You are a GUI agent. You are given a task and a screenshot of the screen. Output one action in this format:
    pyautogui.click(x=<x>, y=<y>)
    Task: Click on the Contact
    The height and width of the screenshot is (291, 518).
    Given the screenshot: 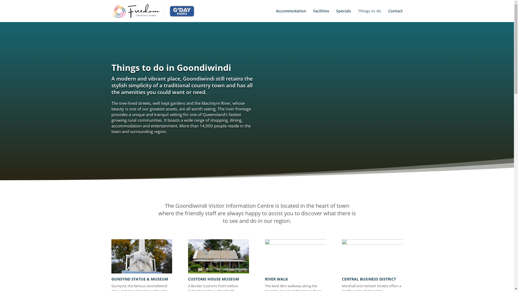 What is the action you would take?
    pyautogui.click(x=395, y=16)
    